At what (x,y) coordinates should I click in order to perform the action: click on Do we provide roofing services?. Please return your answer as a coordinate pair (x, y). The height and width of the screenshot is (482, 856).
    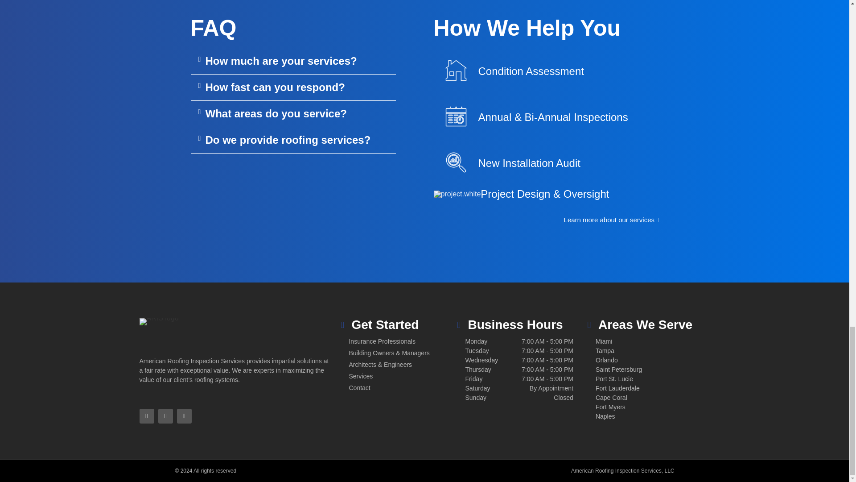
    Looking at the image, I should click on (288, 140).